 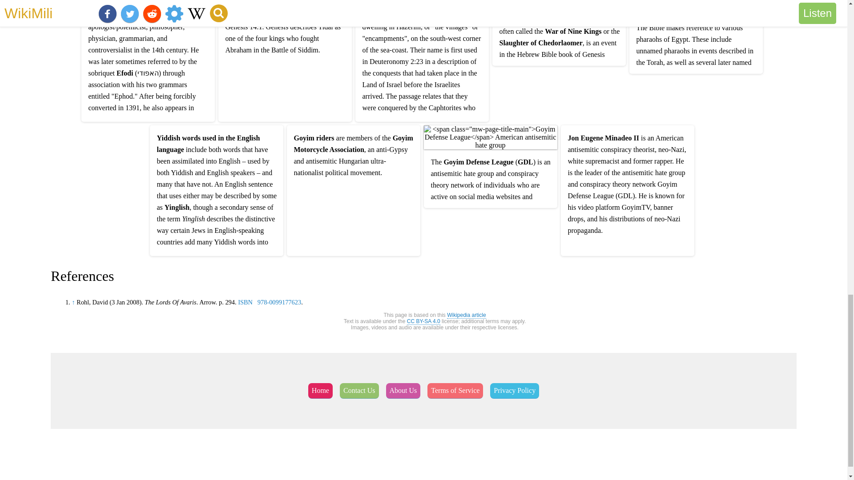 I want to click on About Us, so click(x=403, y=391).